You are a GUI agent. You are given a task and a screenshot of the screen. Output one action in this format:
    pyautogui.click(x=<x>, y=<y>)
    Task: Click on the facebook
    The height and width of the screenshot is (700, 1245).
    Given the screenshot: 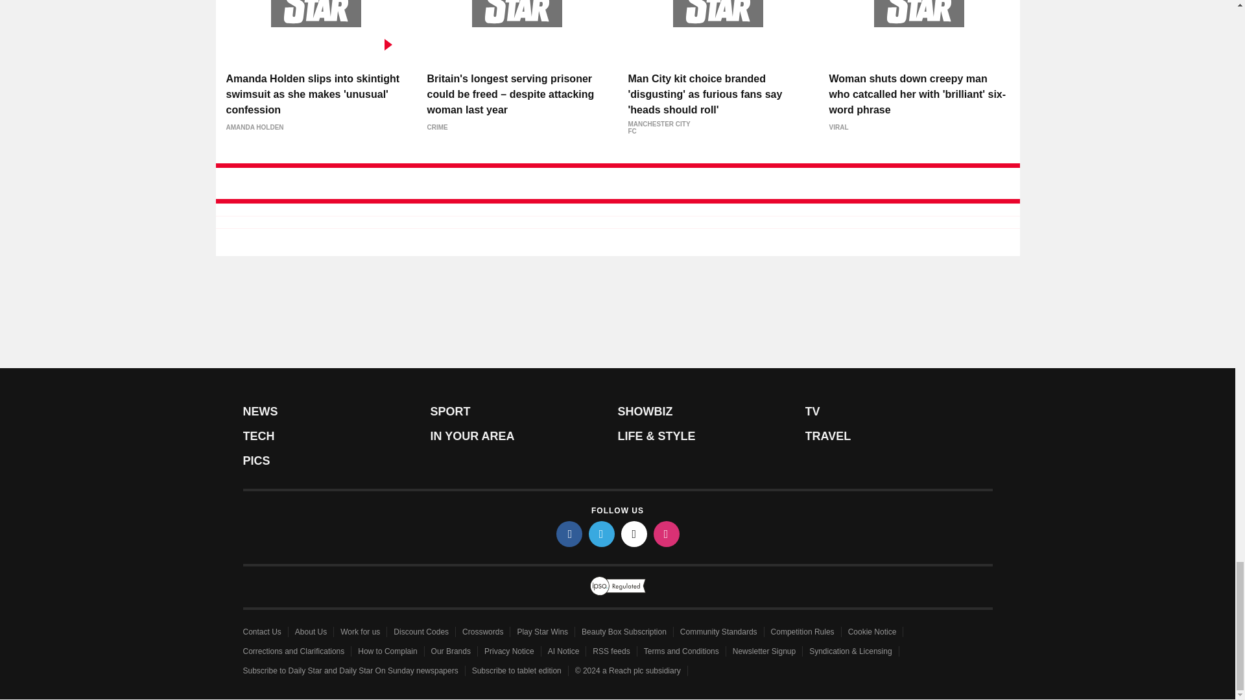 What is the action you would take?
    pyautogui.click(x=569, y=533)
    